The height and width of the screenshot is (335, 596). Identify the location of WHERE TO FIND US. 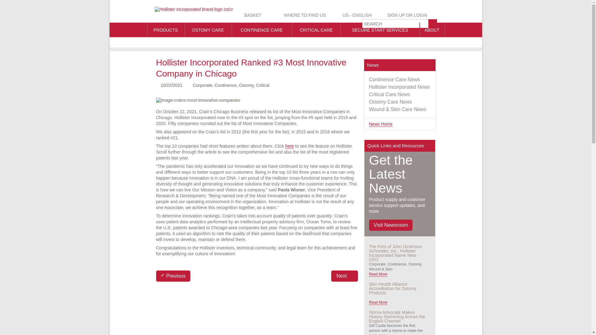
(302, 15).